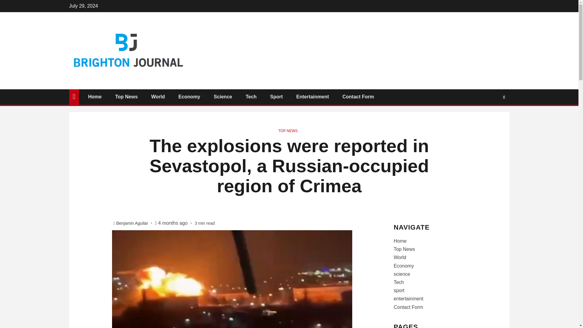 Image resolution: width=583 pixels, height=328 pixels. What do you see at coordinates (132, 223) in the screenshot?
I see `Benjamin Aguilar` at bounding box center [132, 223].